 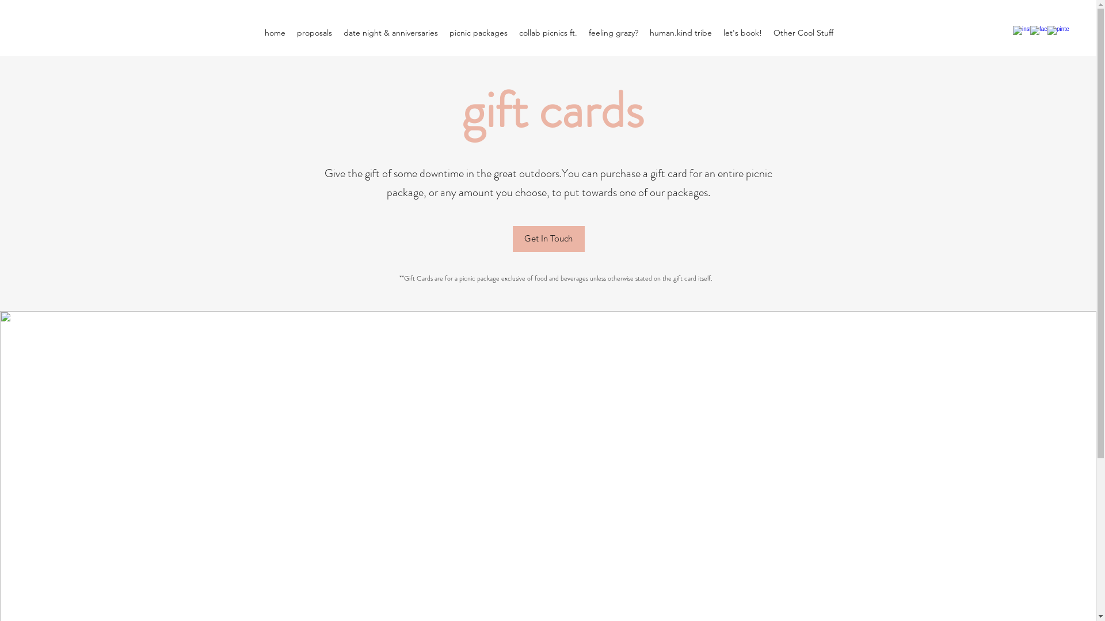 What do you see at coordinates (478, 33) in the screenshot?
I see `picnic packages` at bounding box center [478, 33].